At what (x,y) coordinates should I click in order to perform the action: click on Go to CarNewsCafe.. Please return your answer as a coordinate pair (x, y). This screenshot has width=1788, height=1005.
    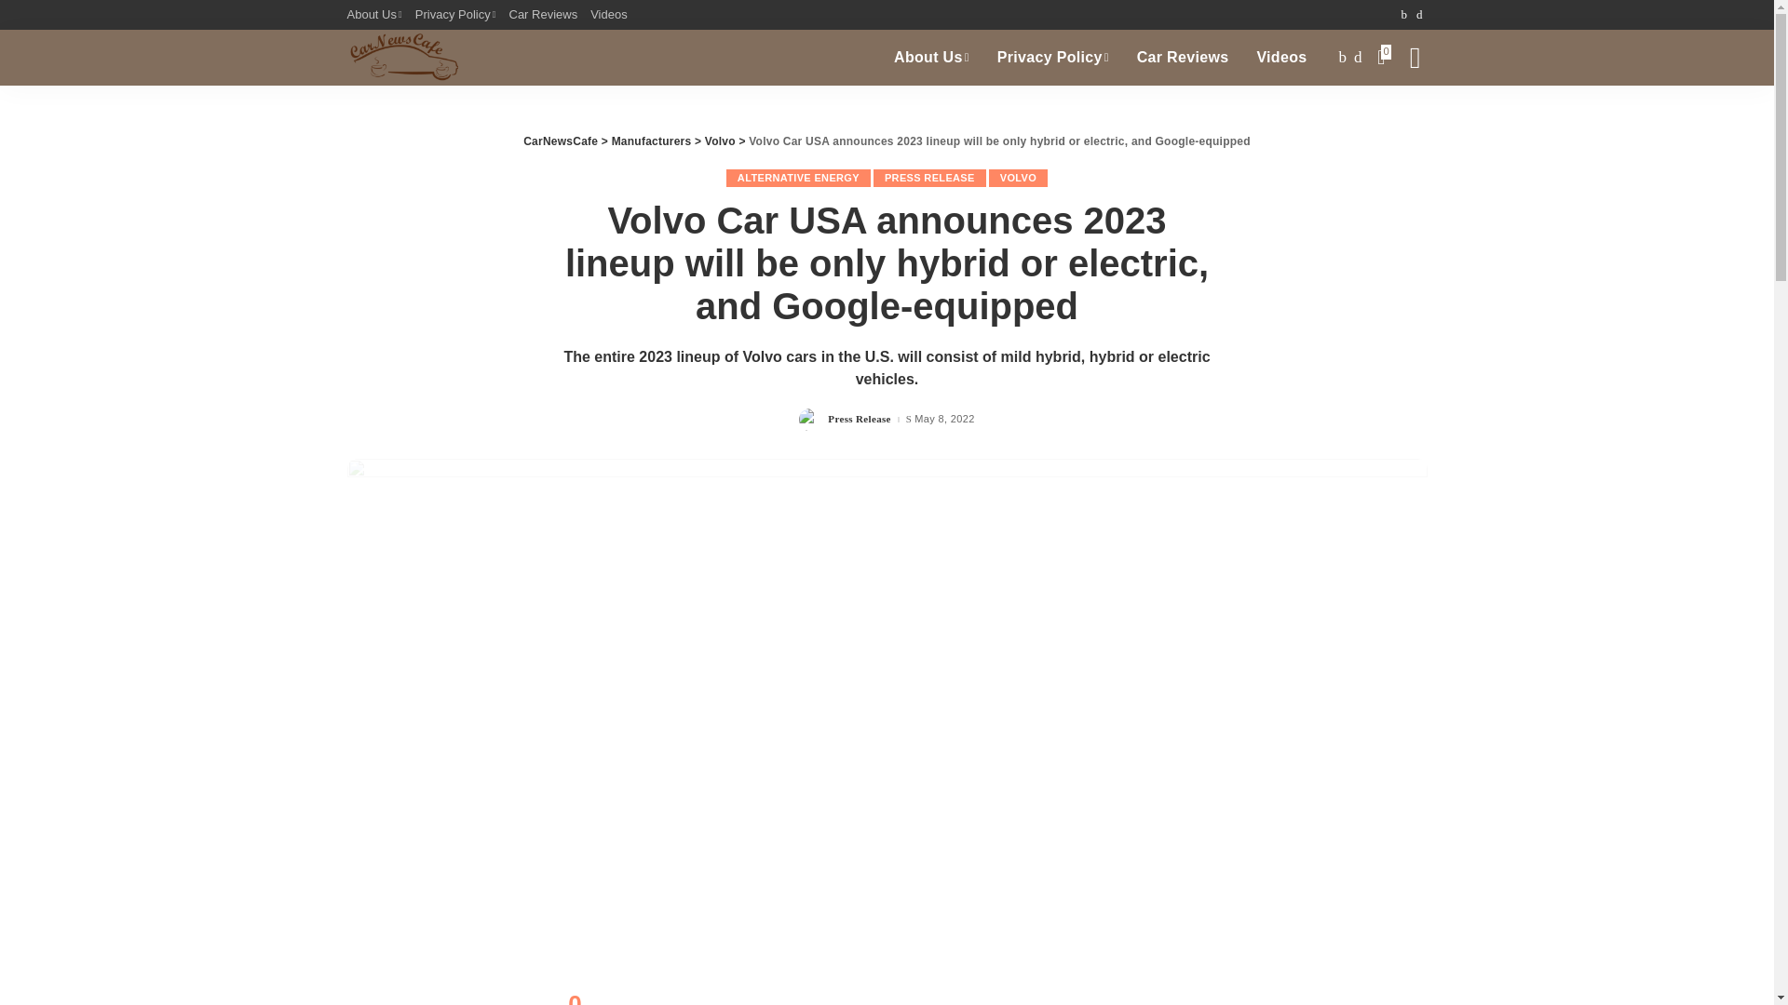
    Looking at the image, I should click on (561, 141).